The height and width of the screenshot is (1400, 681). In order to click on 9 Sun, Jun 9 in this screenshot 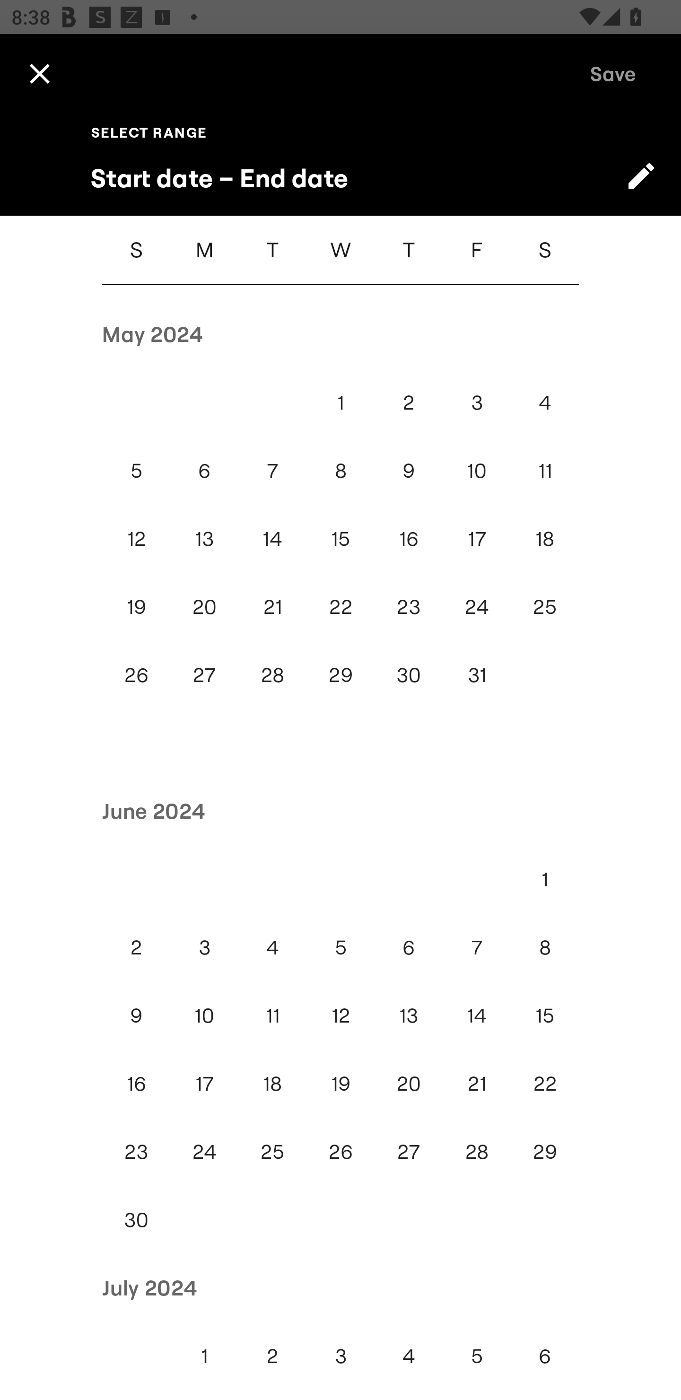, I will do `click(136, 1015)`.